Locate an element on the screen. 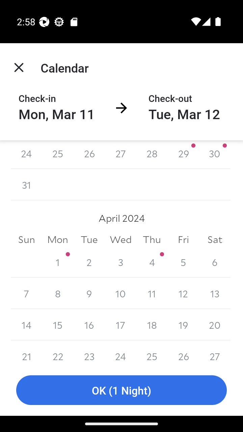 This screenshot has width=243, height=432. 28 28 March 2024 is located at coordinates (152, 155).